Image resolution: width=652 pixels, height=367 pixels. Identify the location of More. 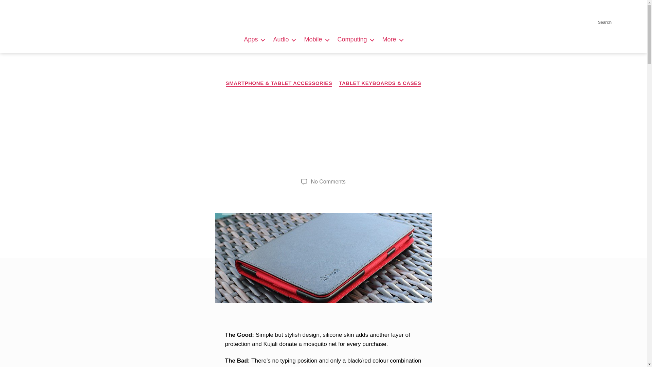
(393, 39).